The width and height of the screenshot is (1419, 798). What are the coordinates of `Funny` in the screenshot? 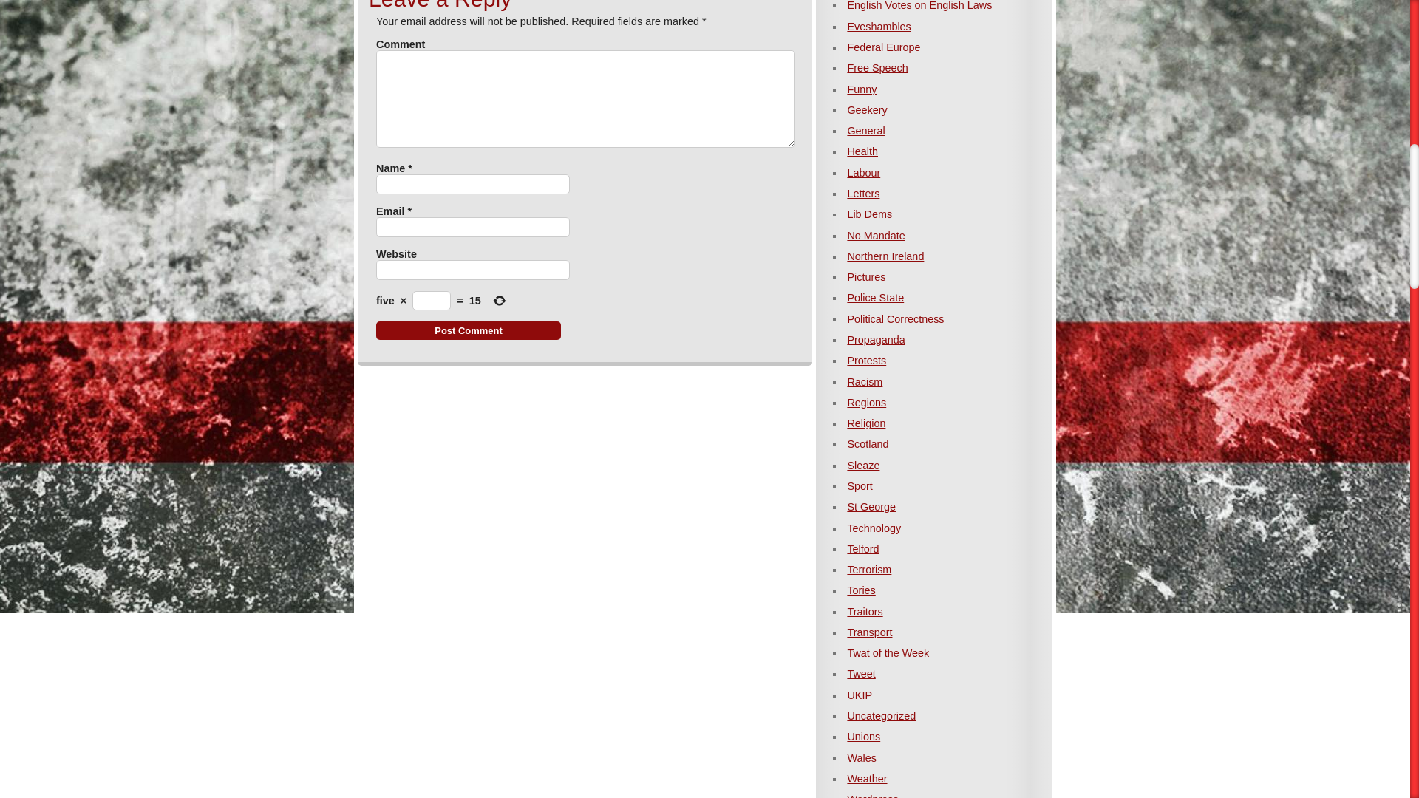 It's located at (862, 89).